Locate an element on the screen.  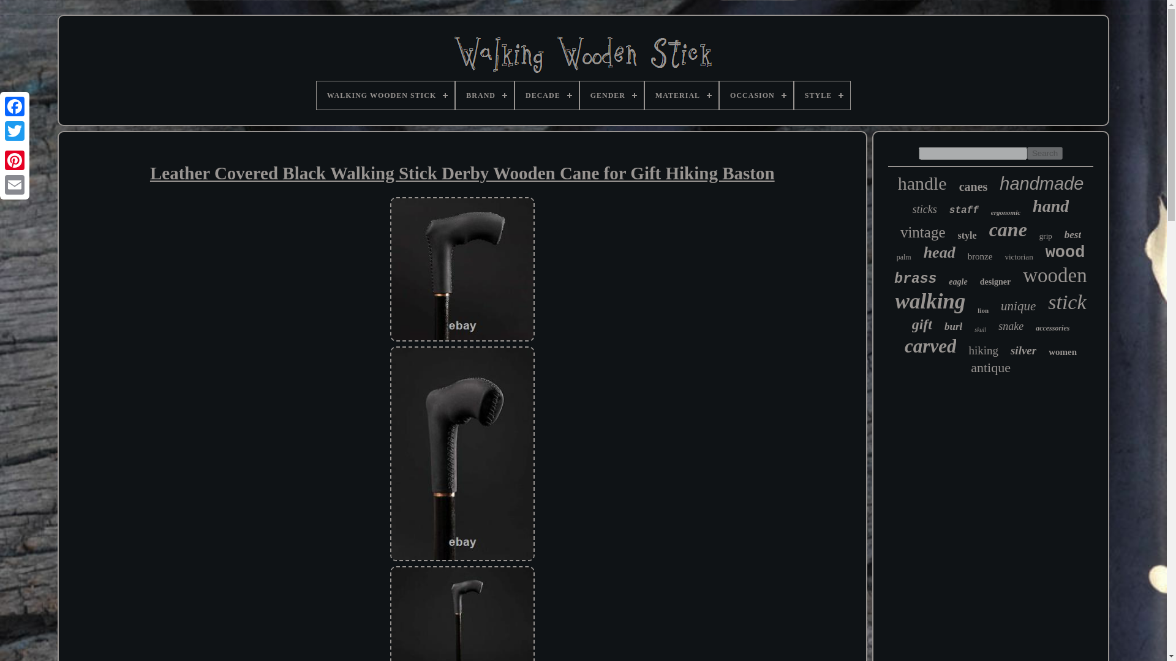
WALKING WOODEN STICK is located at coordinates (385, 95).